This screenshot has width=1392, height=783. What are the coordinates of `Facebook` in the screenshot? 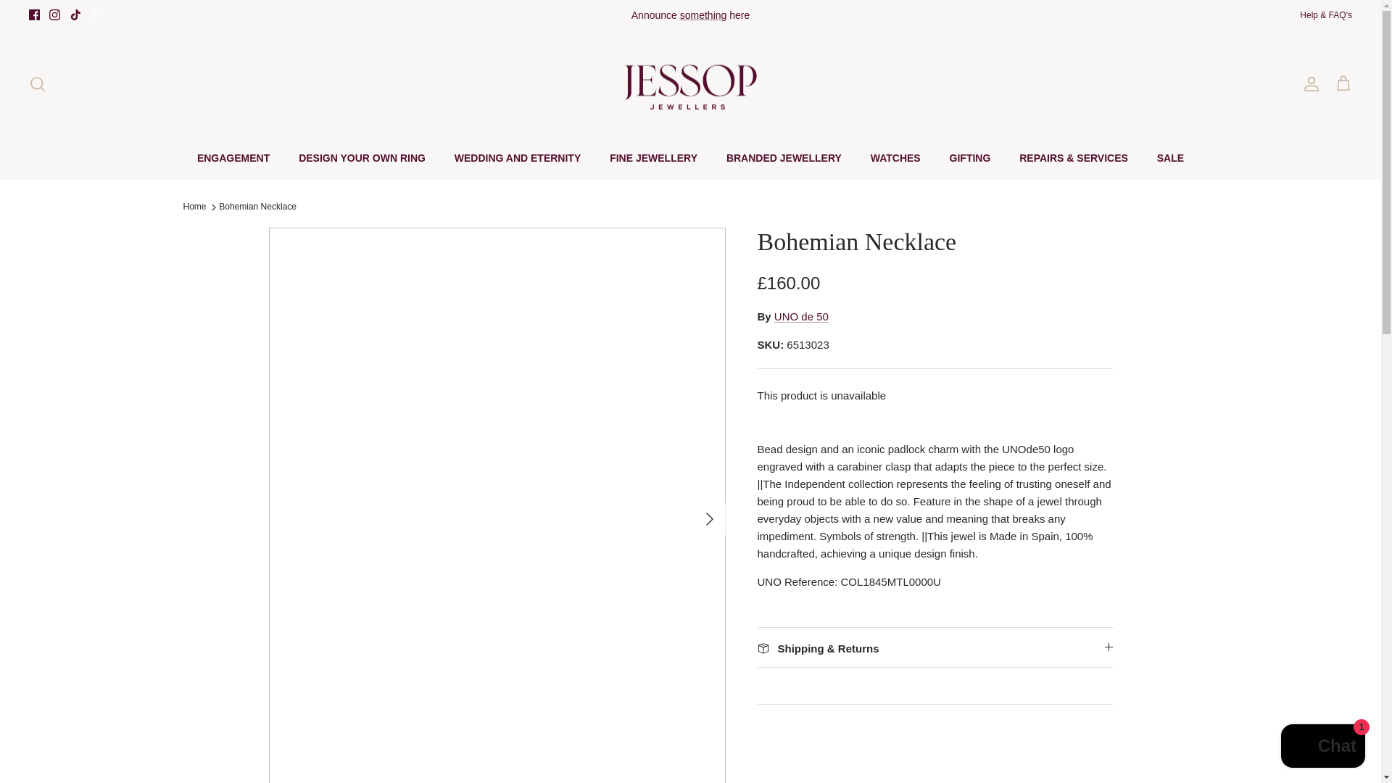 It's located at (35, 14).